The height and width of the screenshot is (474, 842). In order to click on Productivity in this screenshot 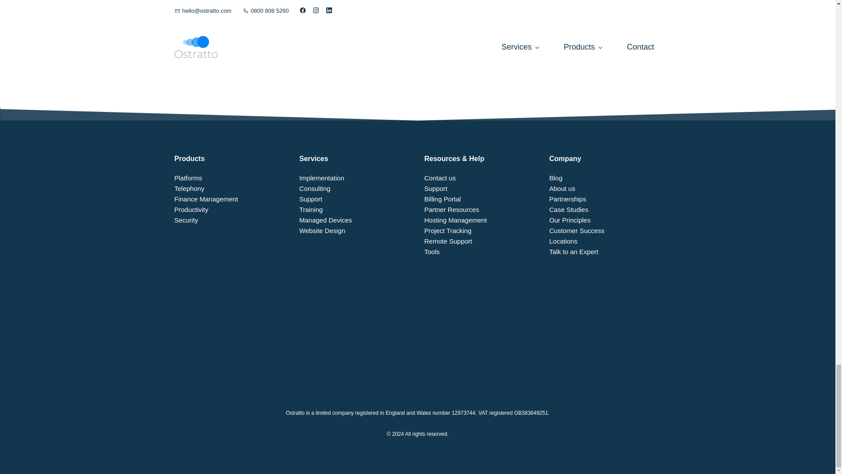, I will do `click(191, 209)`.